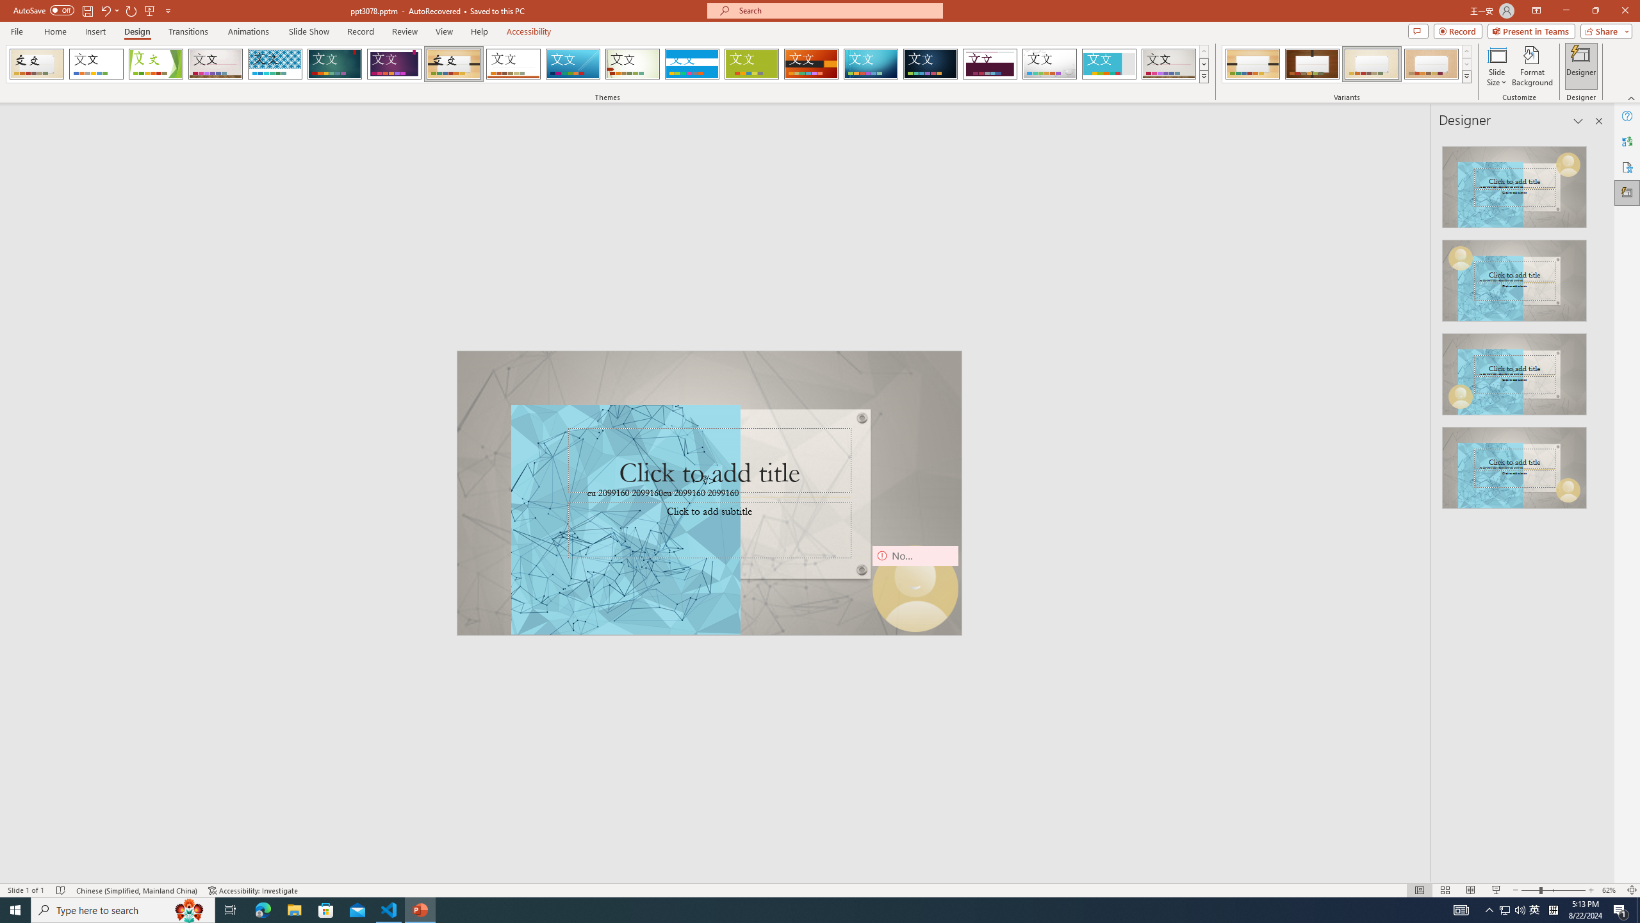  What do you see at coordinates (1545, 129) in the screenshot?
I see `Class: next-menu next-hoz widgets--iconMenu--BFkiHRM` at bounding box center [1545, 129].